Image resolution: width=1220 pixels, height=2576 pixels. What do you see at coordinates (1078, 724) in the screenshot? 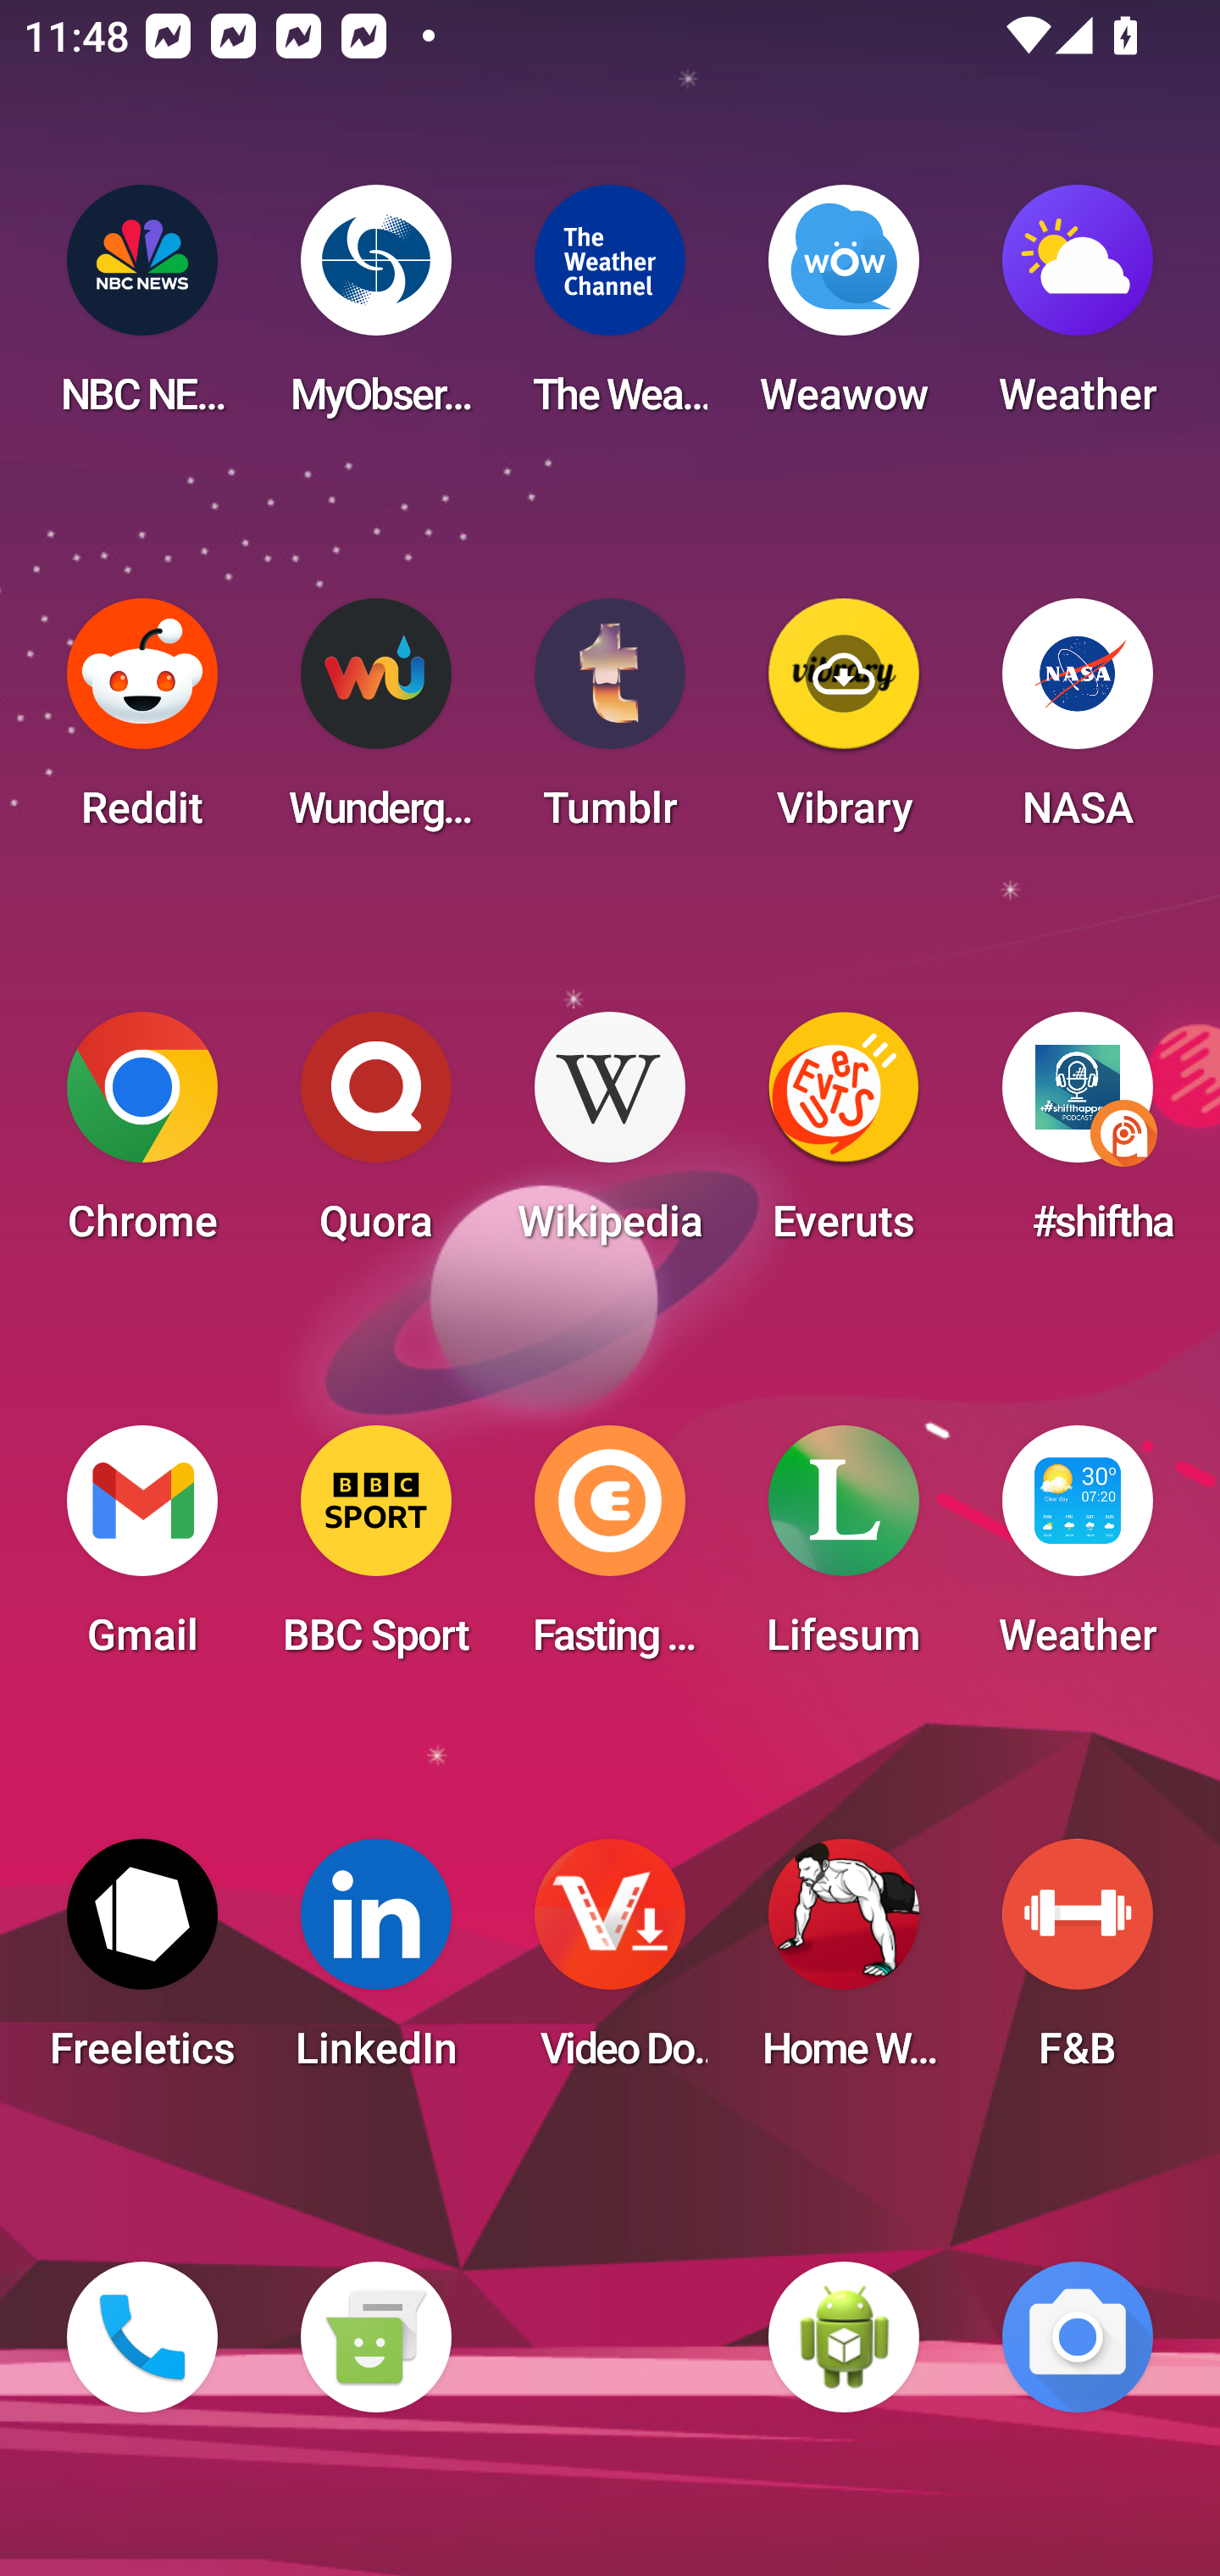
I see `NASA` at bounding box center [1078, 724].